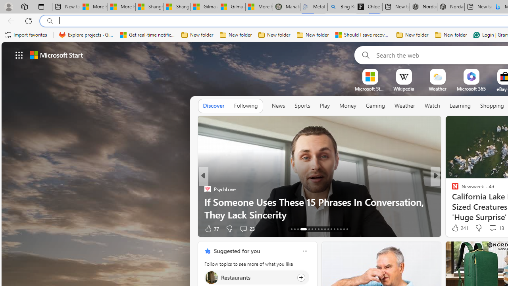 The image size is (508, 286). I want to click on View comments 102 Comment, so click(251, 228).